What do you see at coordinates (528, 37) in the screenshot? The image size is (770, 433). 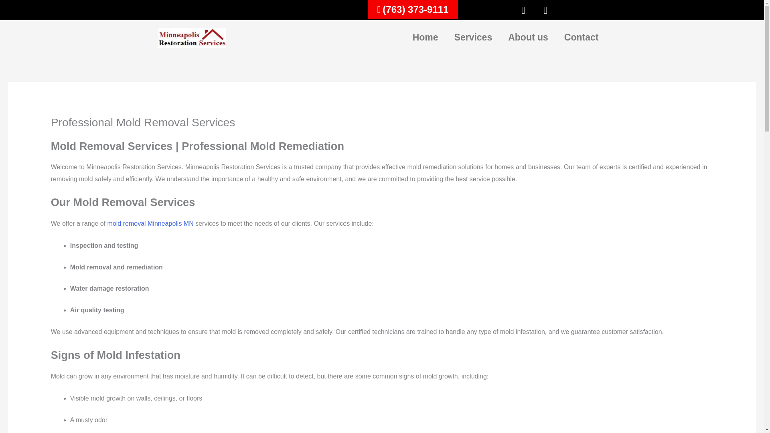 I see `About us` at bounding box center [528, 37].